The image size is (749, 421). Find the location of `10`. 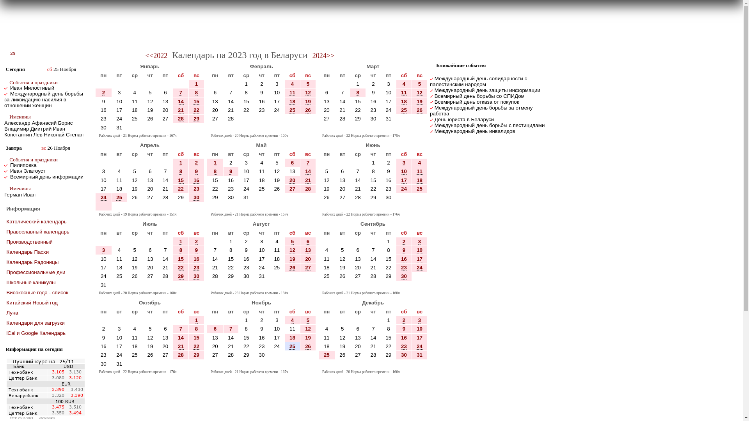

10 is located at coordinates (104, 180).